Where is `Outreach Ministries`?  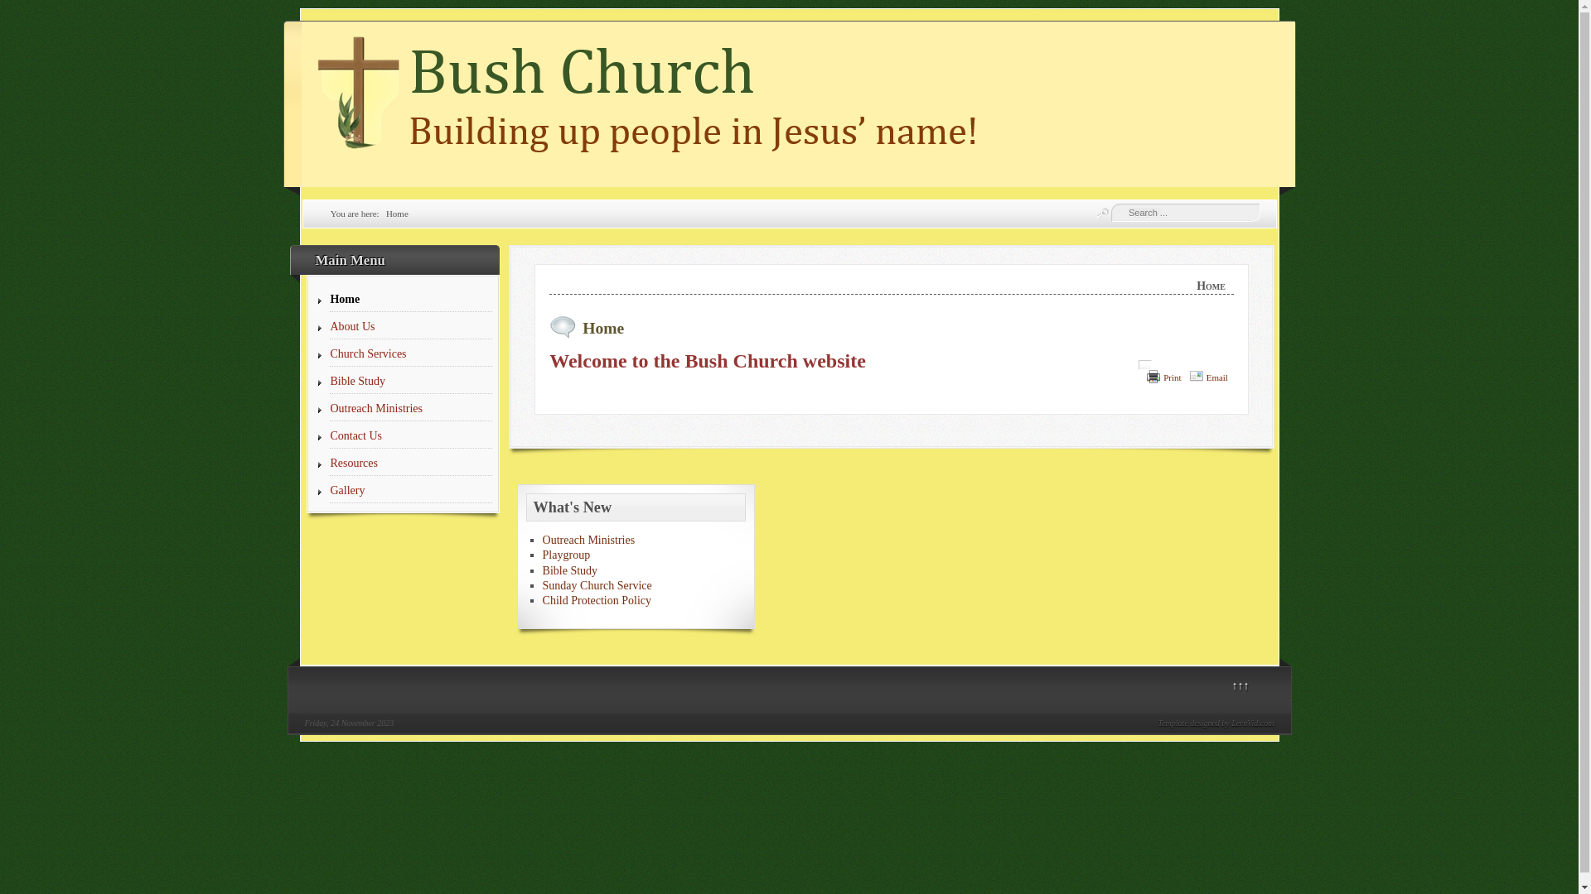
Outreach Ministries is located at coordinates (411, 409).